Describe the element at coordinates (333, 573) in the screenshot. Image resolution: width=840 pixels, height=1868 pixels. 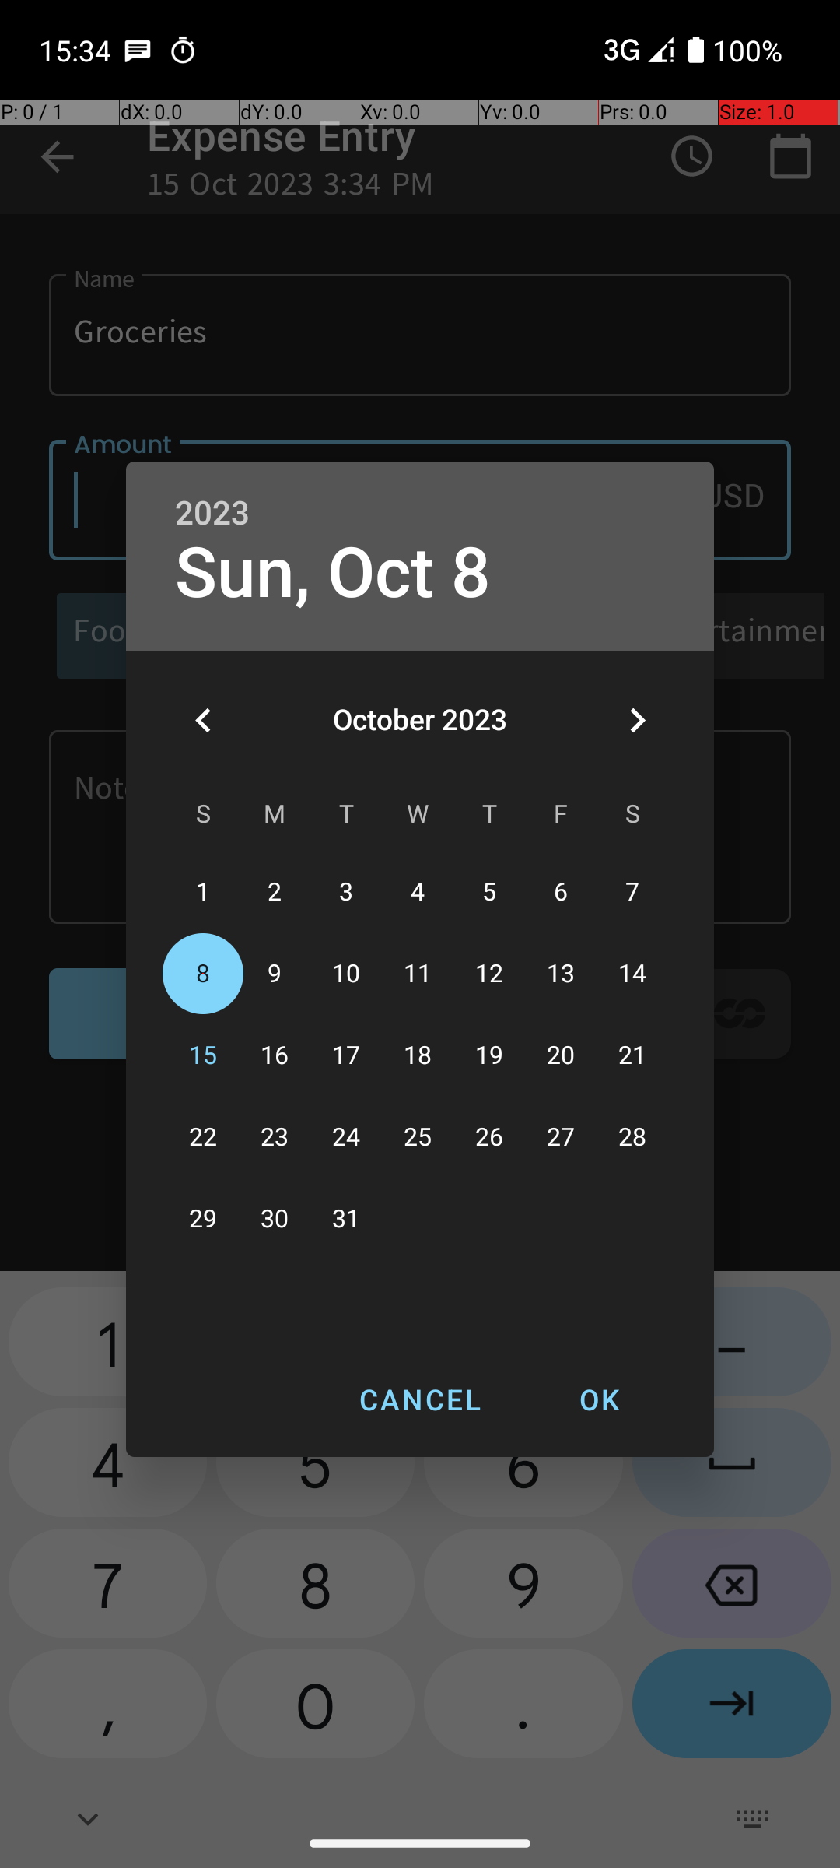
I see `Sun, Oct 8` at that location.